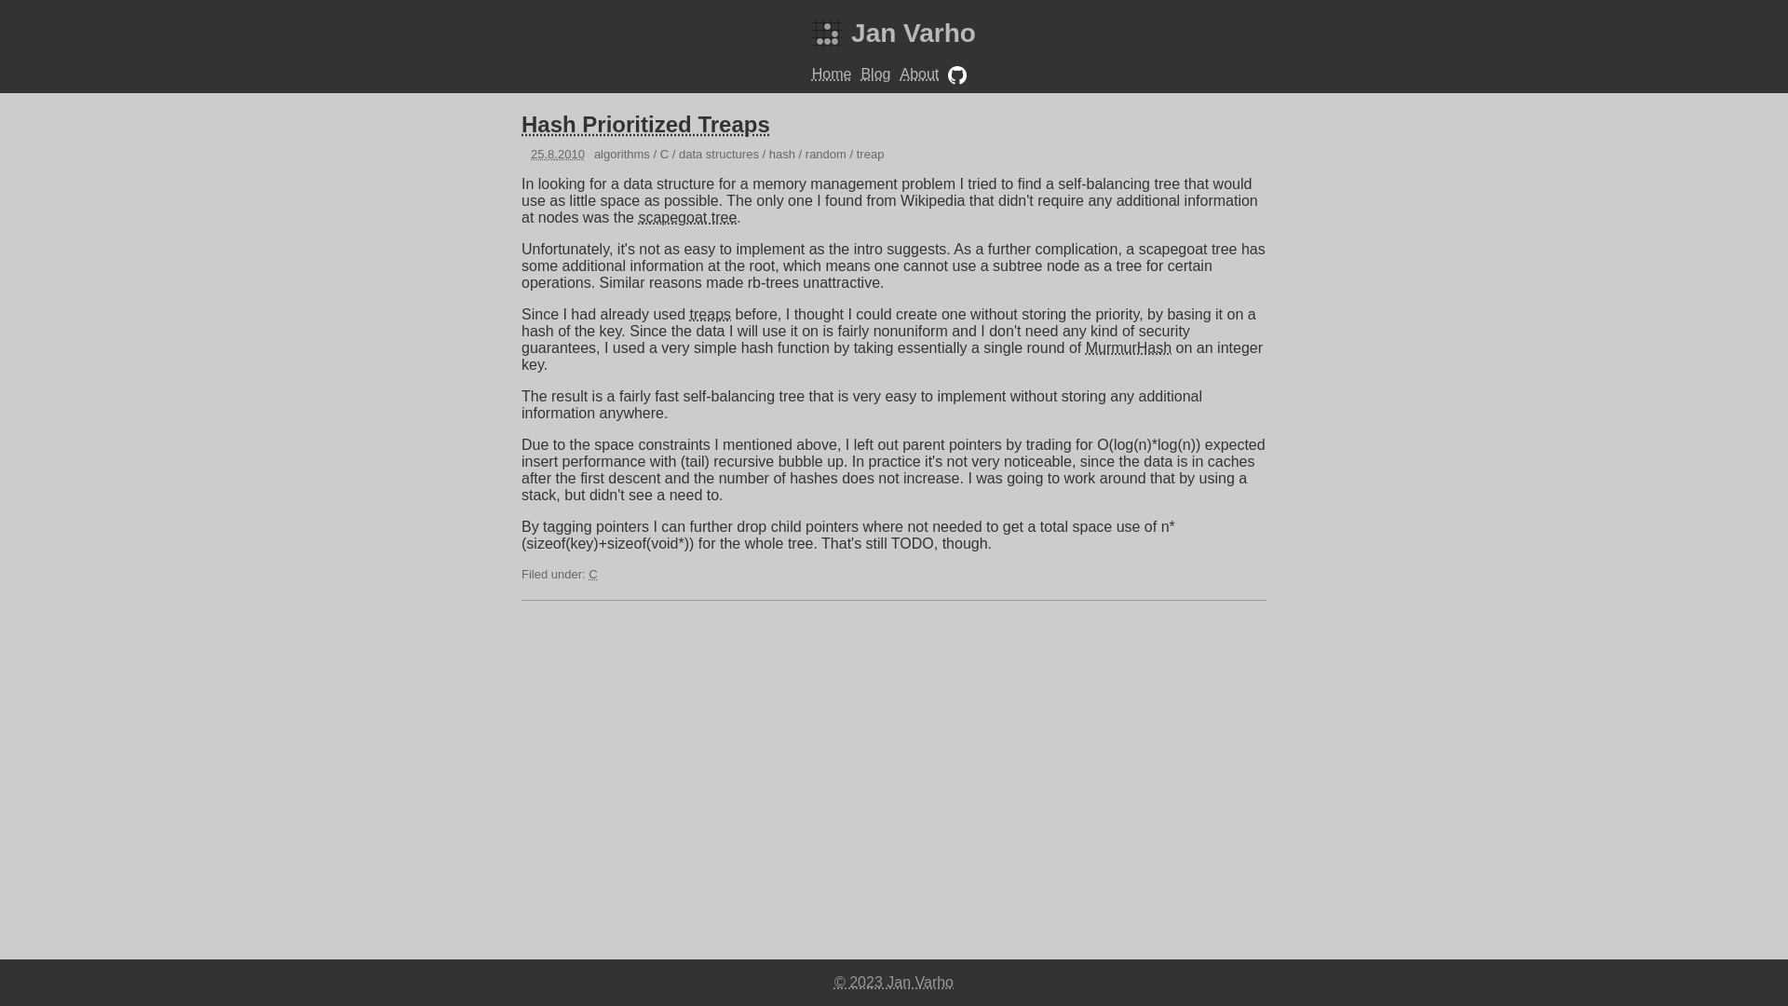 This screenshot has height=1006, width=1788. I want to click on Blog, so click(875, 73).